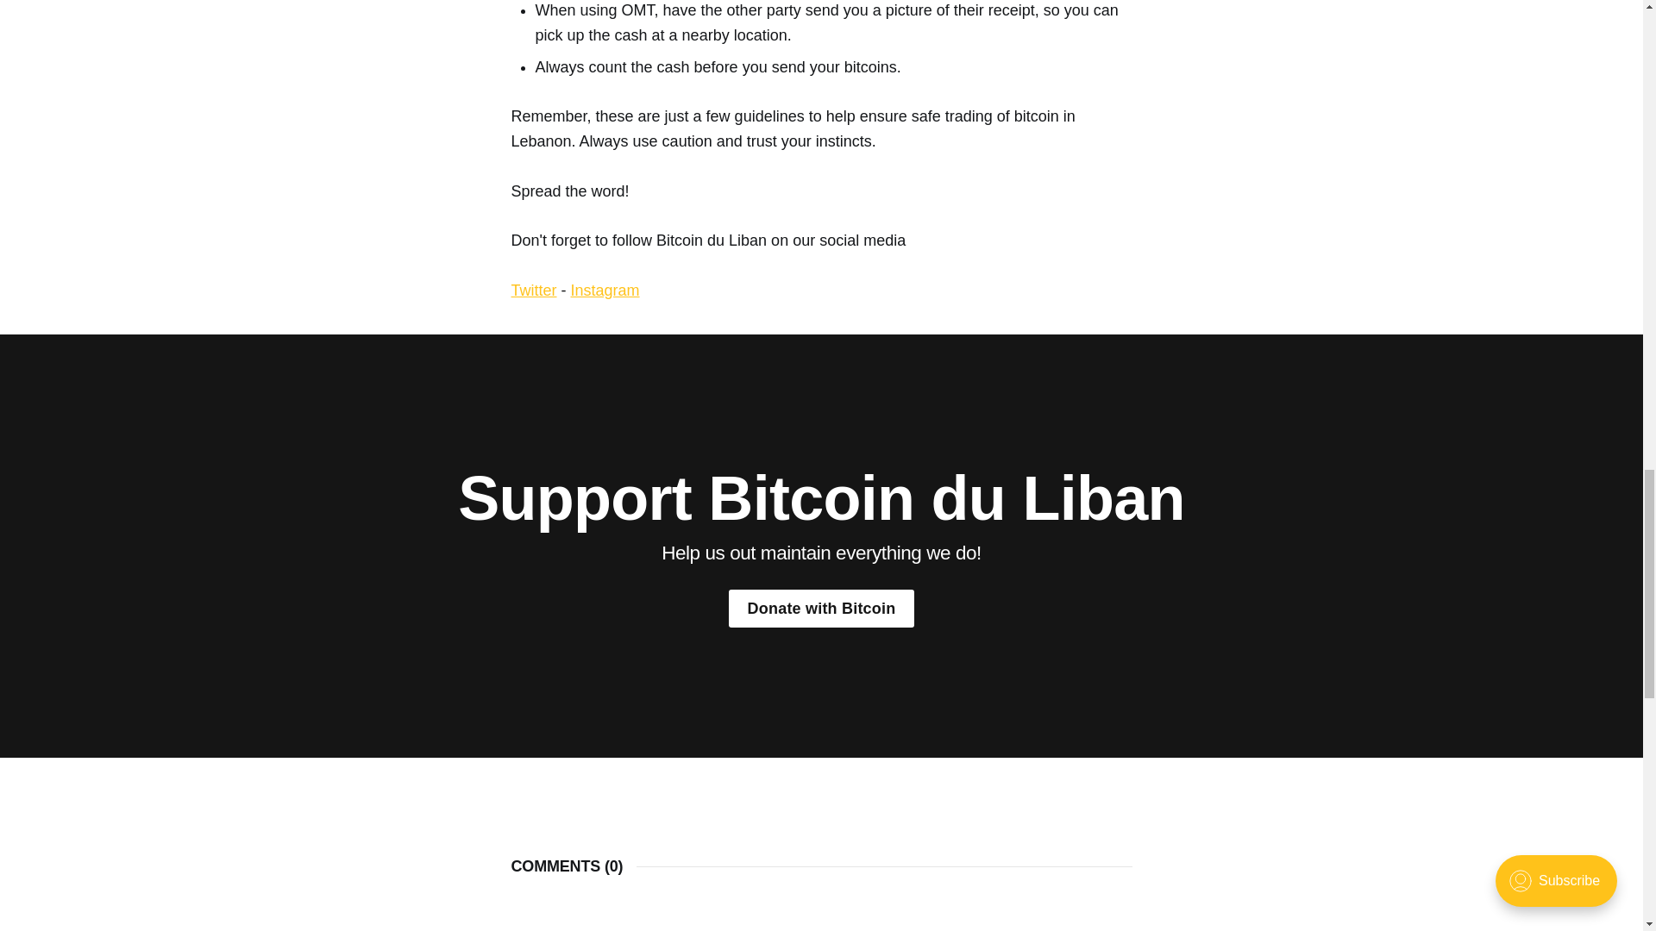  What do you see at coordinates (820, 923) in the screenshot?
I see `comments-frame` at bounding box center [820, 923].